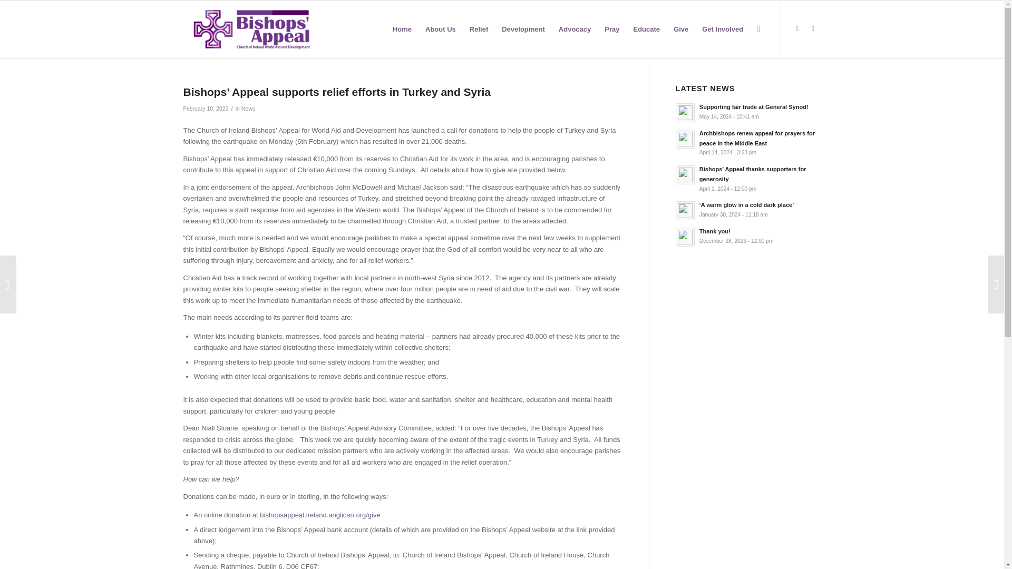 The height and width of the screenshot is (569, 1012). Describe the element at coordinates (685, 113) in the screenshot. I see `Read: Supporting fair trade at General Synod!` at that location.